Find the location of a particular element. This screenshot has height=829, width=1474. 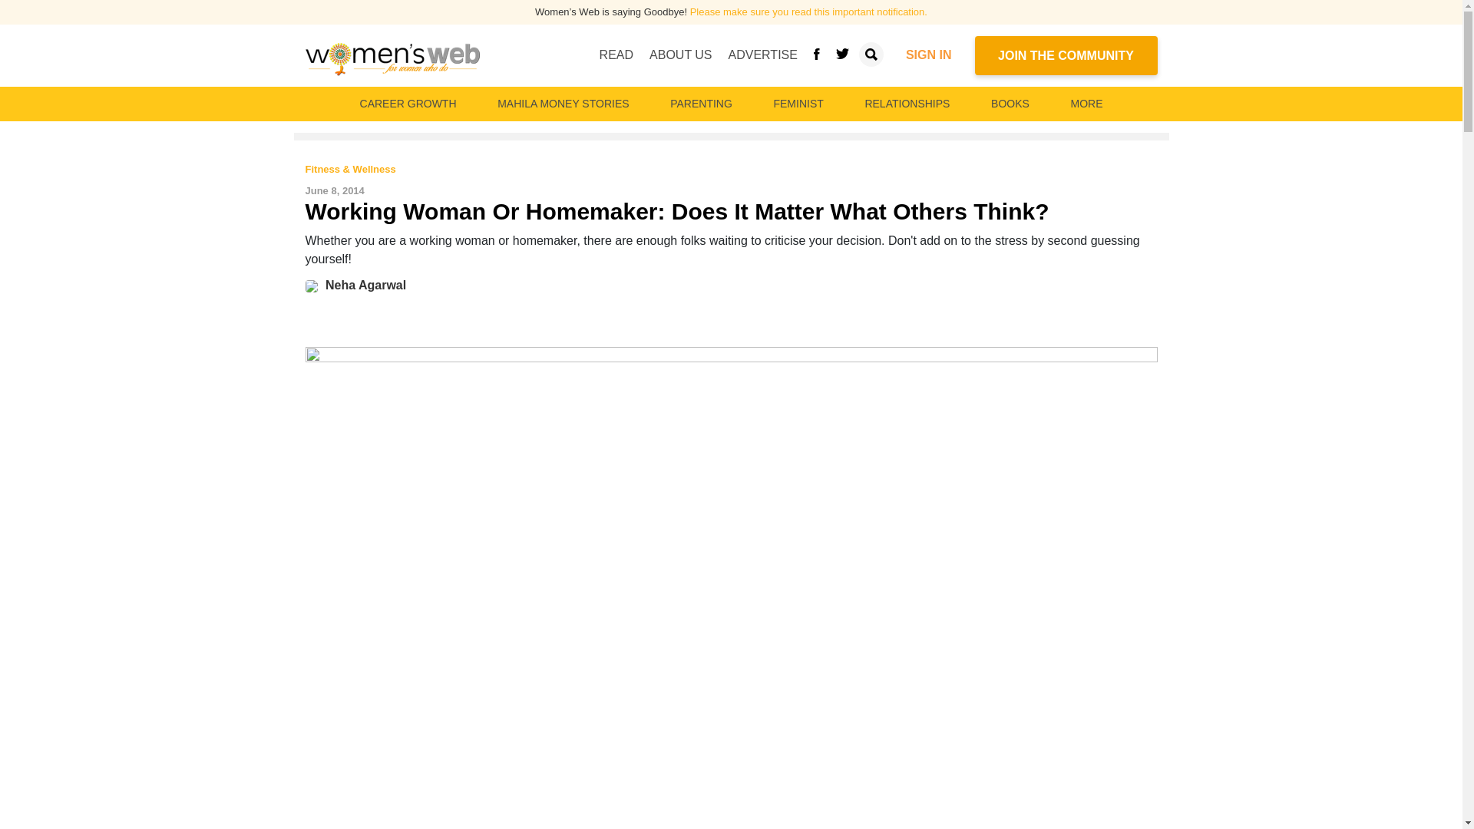

ABOUT US is located at coordinates (680, 54).